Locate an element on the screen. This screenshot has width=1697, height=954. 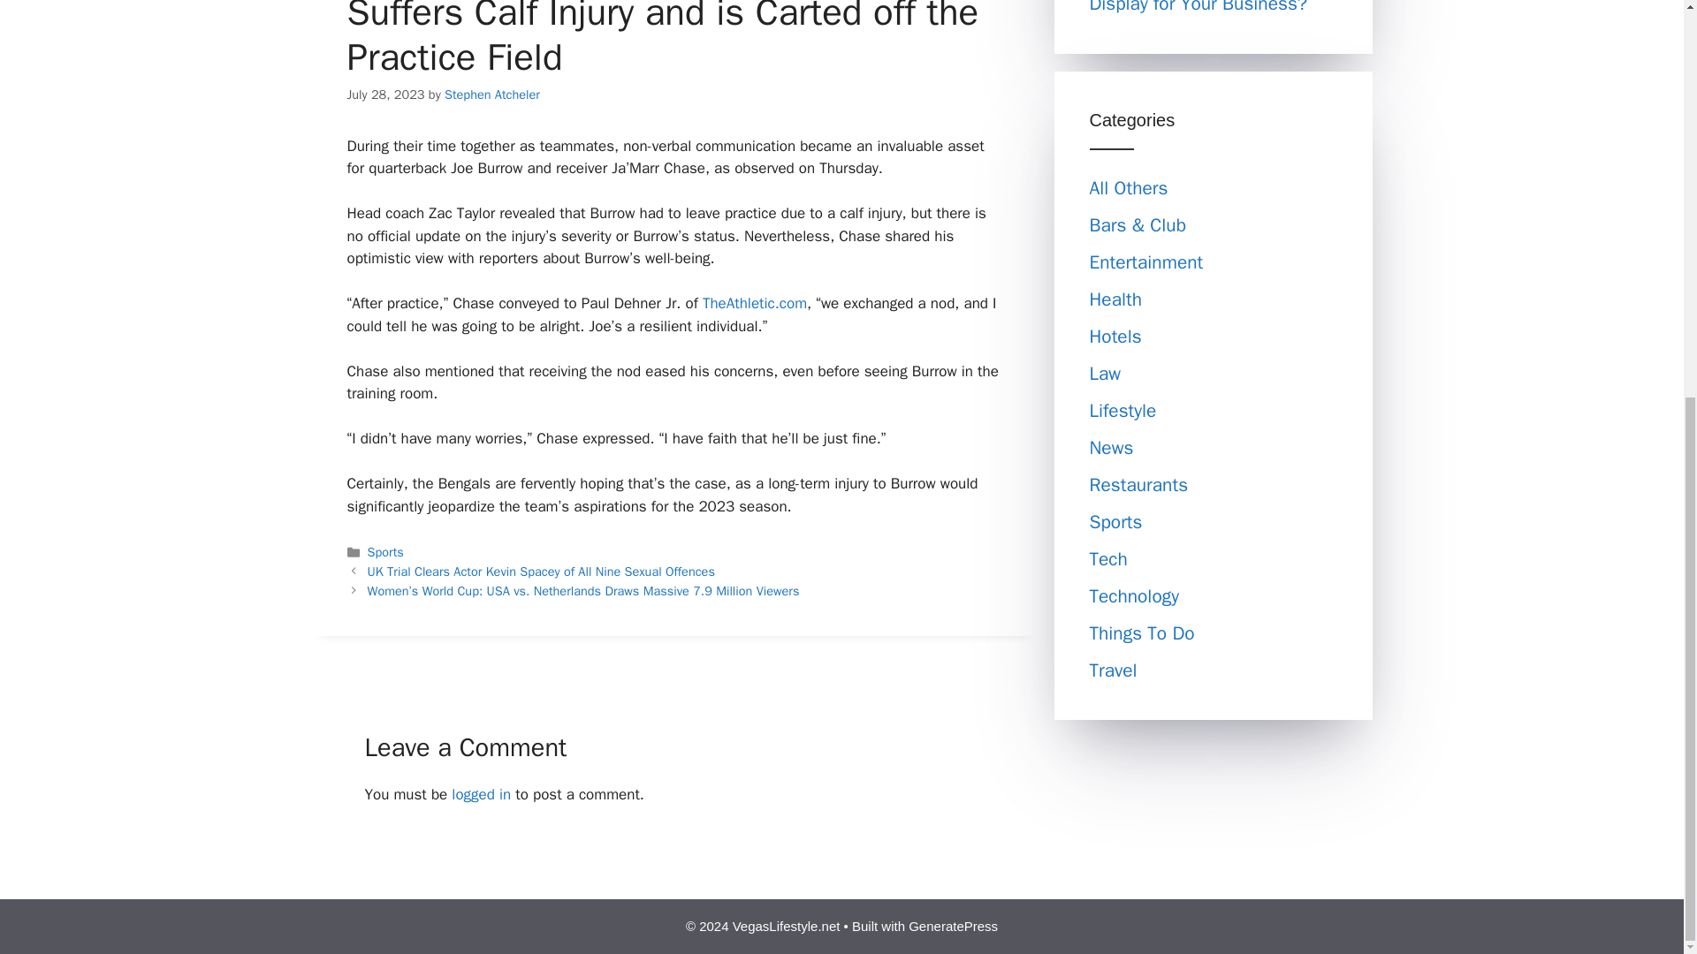
Stephen Atcheler is located at coordinates (491, 94).